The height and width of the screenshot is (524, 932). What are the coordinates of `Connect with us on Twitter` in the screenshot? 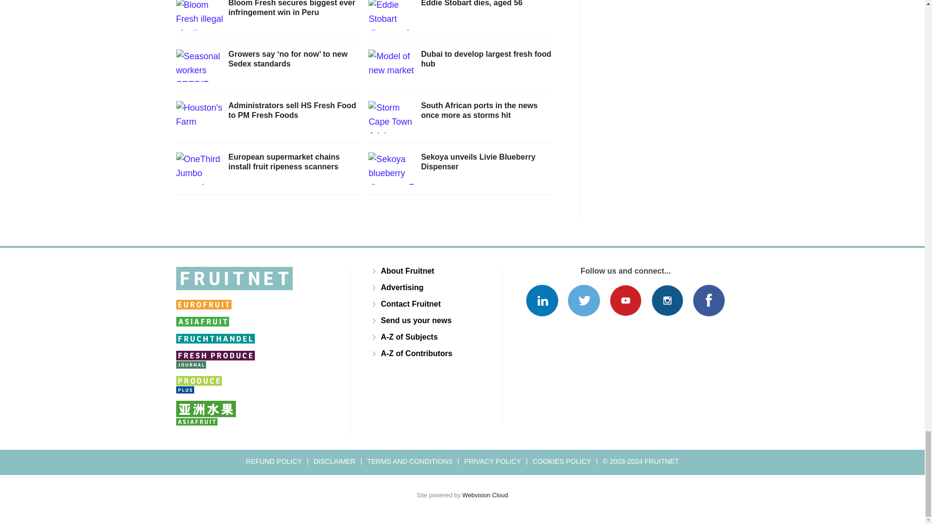 It's located at (583, 301).